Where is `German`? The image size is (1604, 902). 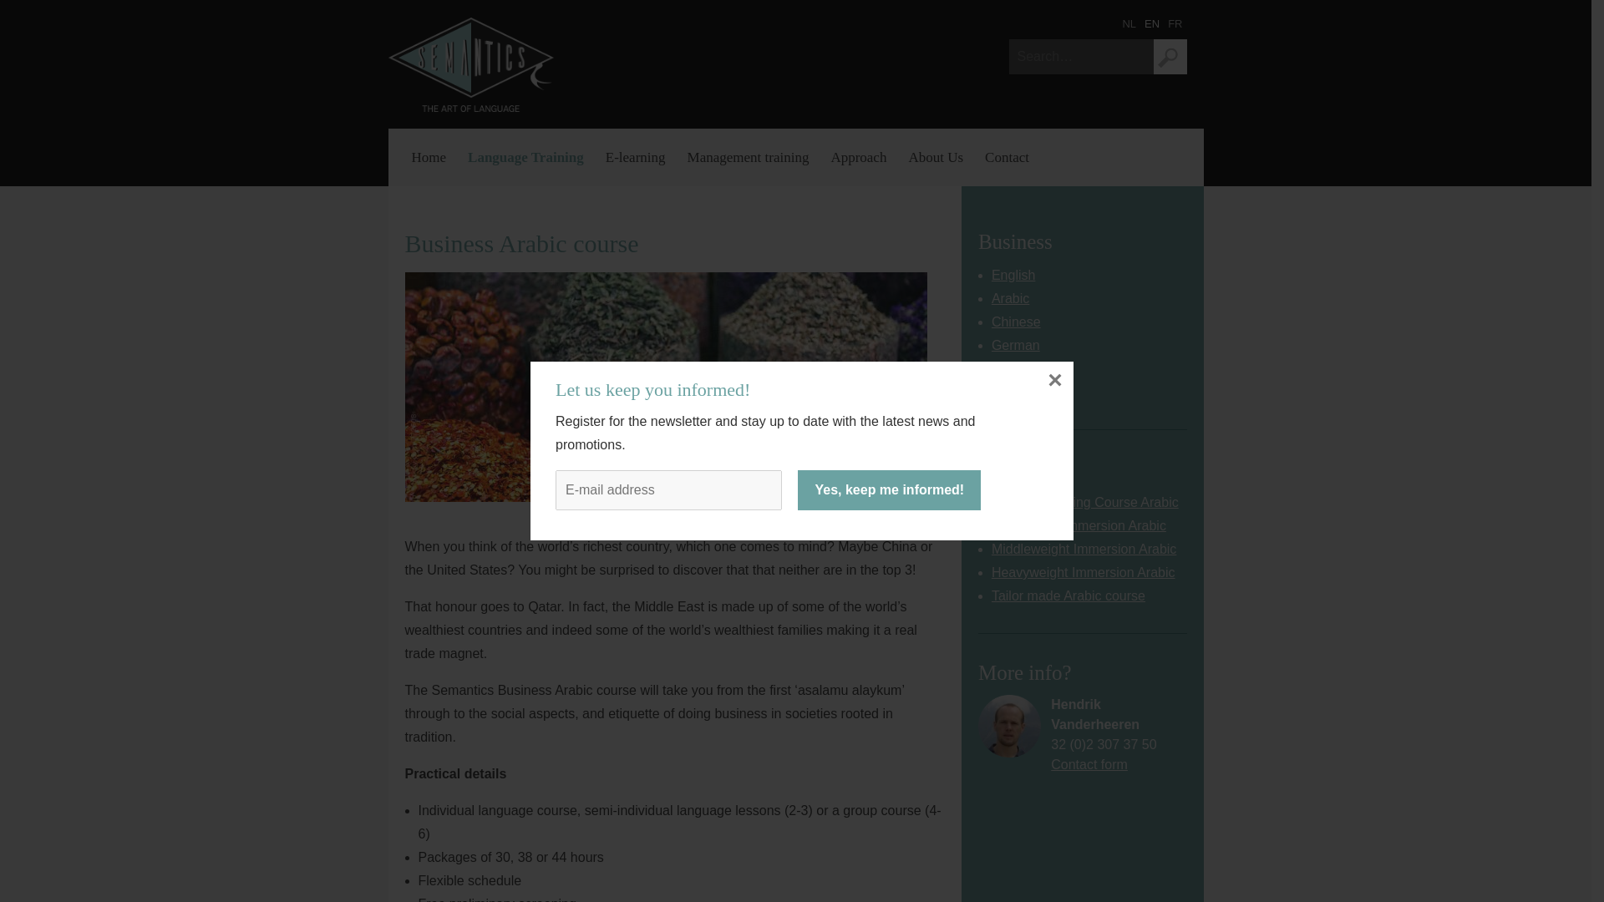 German is located at coordinates (1015, 346).